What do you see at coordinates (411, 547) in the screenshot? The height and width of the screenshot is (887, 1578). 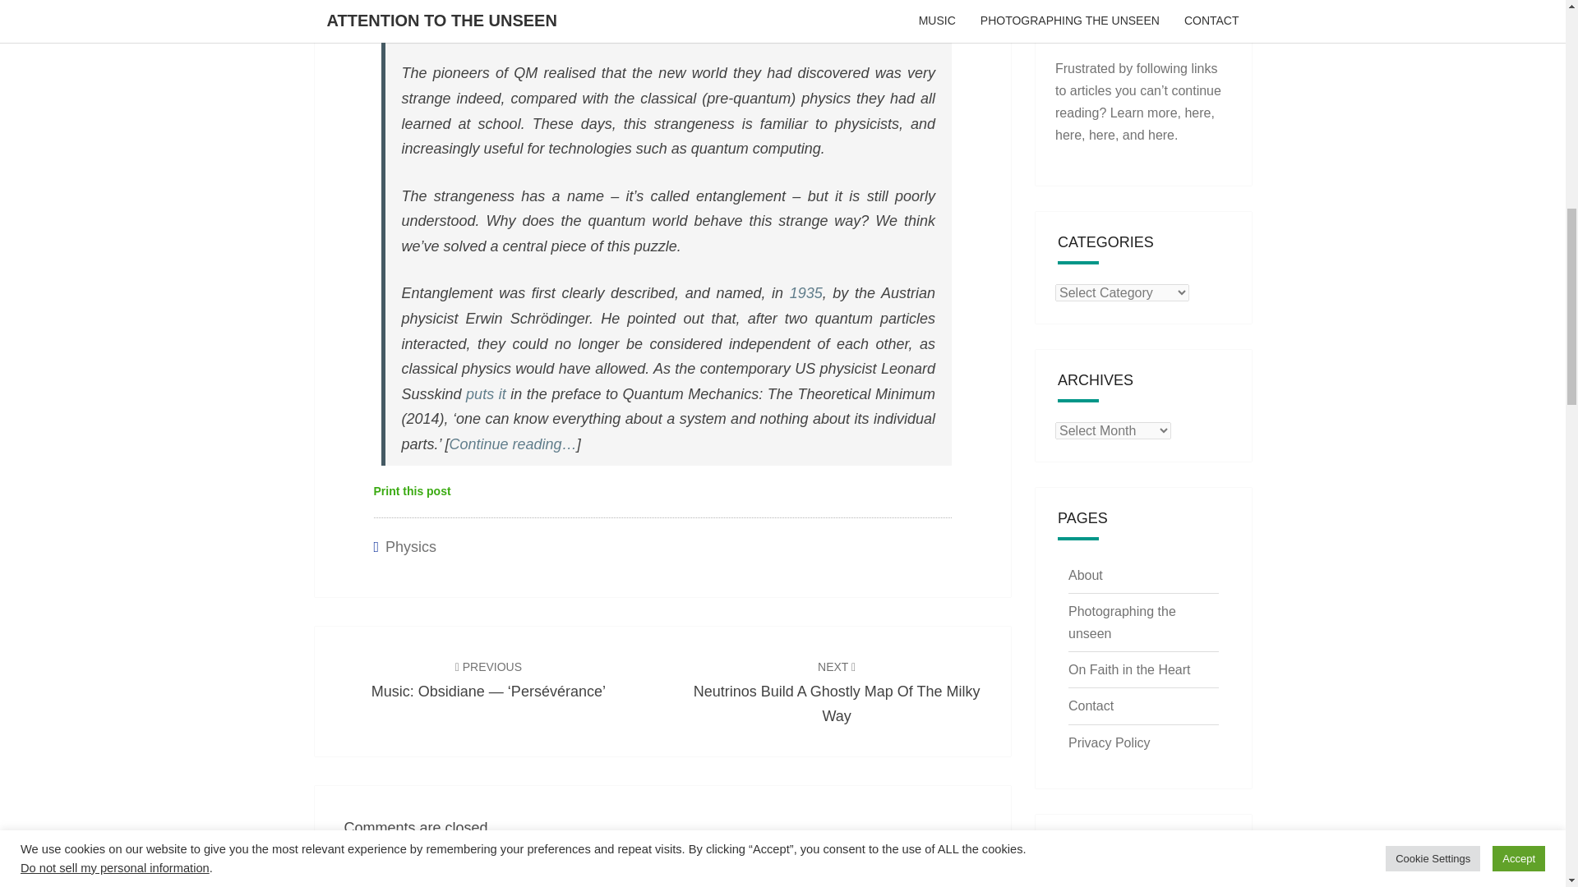 I see `puts it` at bounding box center [411, 547].